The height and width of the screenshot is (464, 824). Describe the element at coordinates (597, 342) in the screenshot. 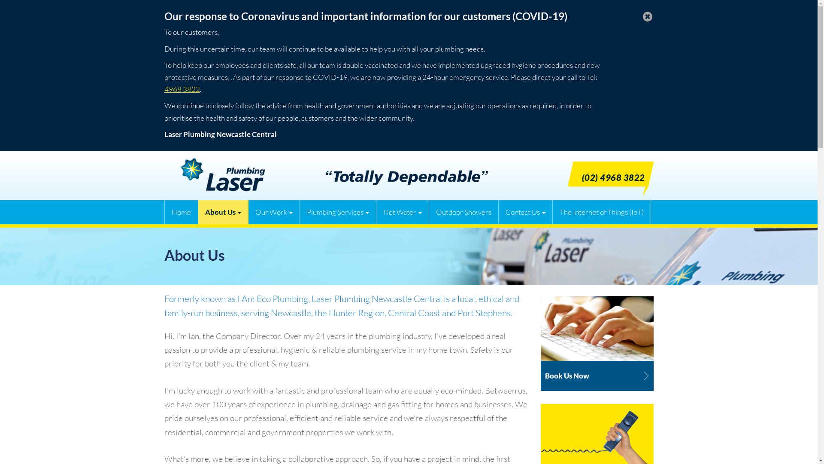

I see `Book Us Now` at that location.